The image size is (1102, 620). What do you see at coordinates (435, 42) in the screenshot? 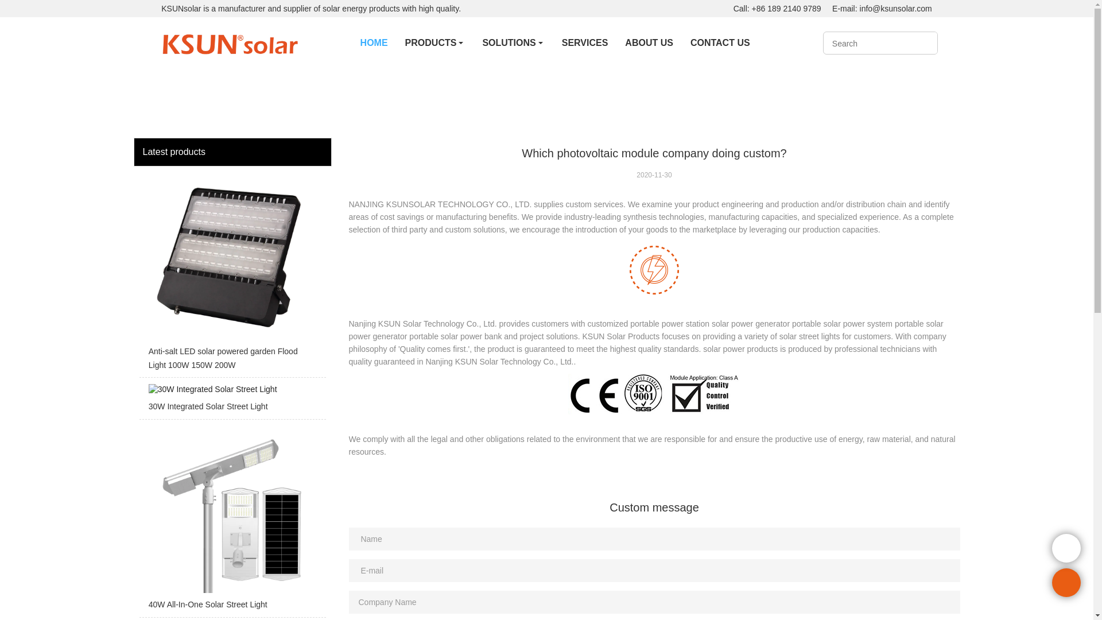
I see `PRODUCTS` at bounding box center [435, 42].